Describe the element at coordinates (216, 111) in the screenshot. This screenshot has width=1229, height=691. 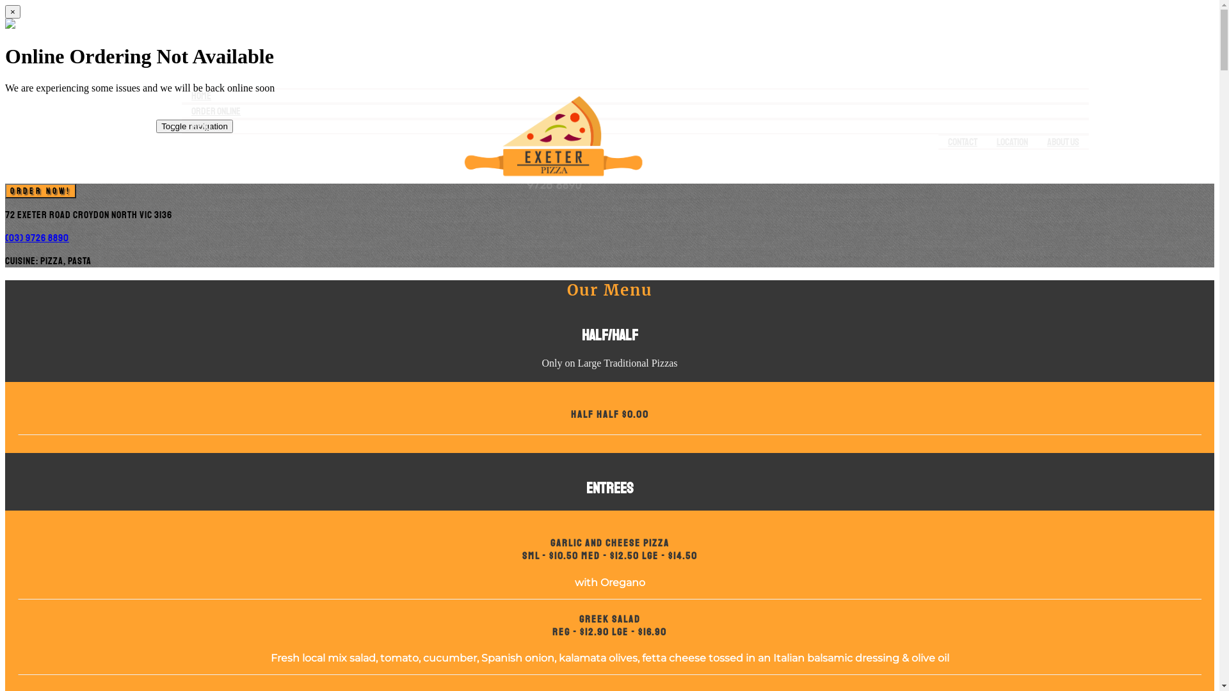
I see `Order Online` at that location.